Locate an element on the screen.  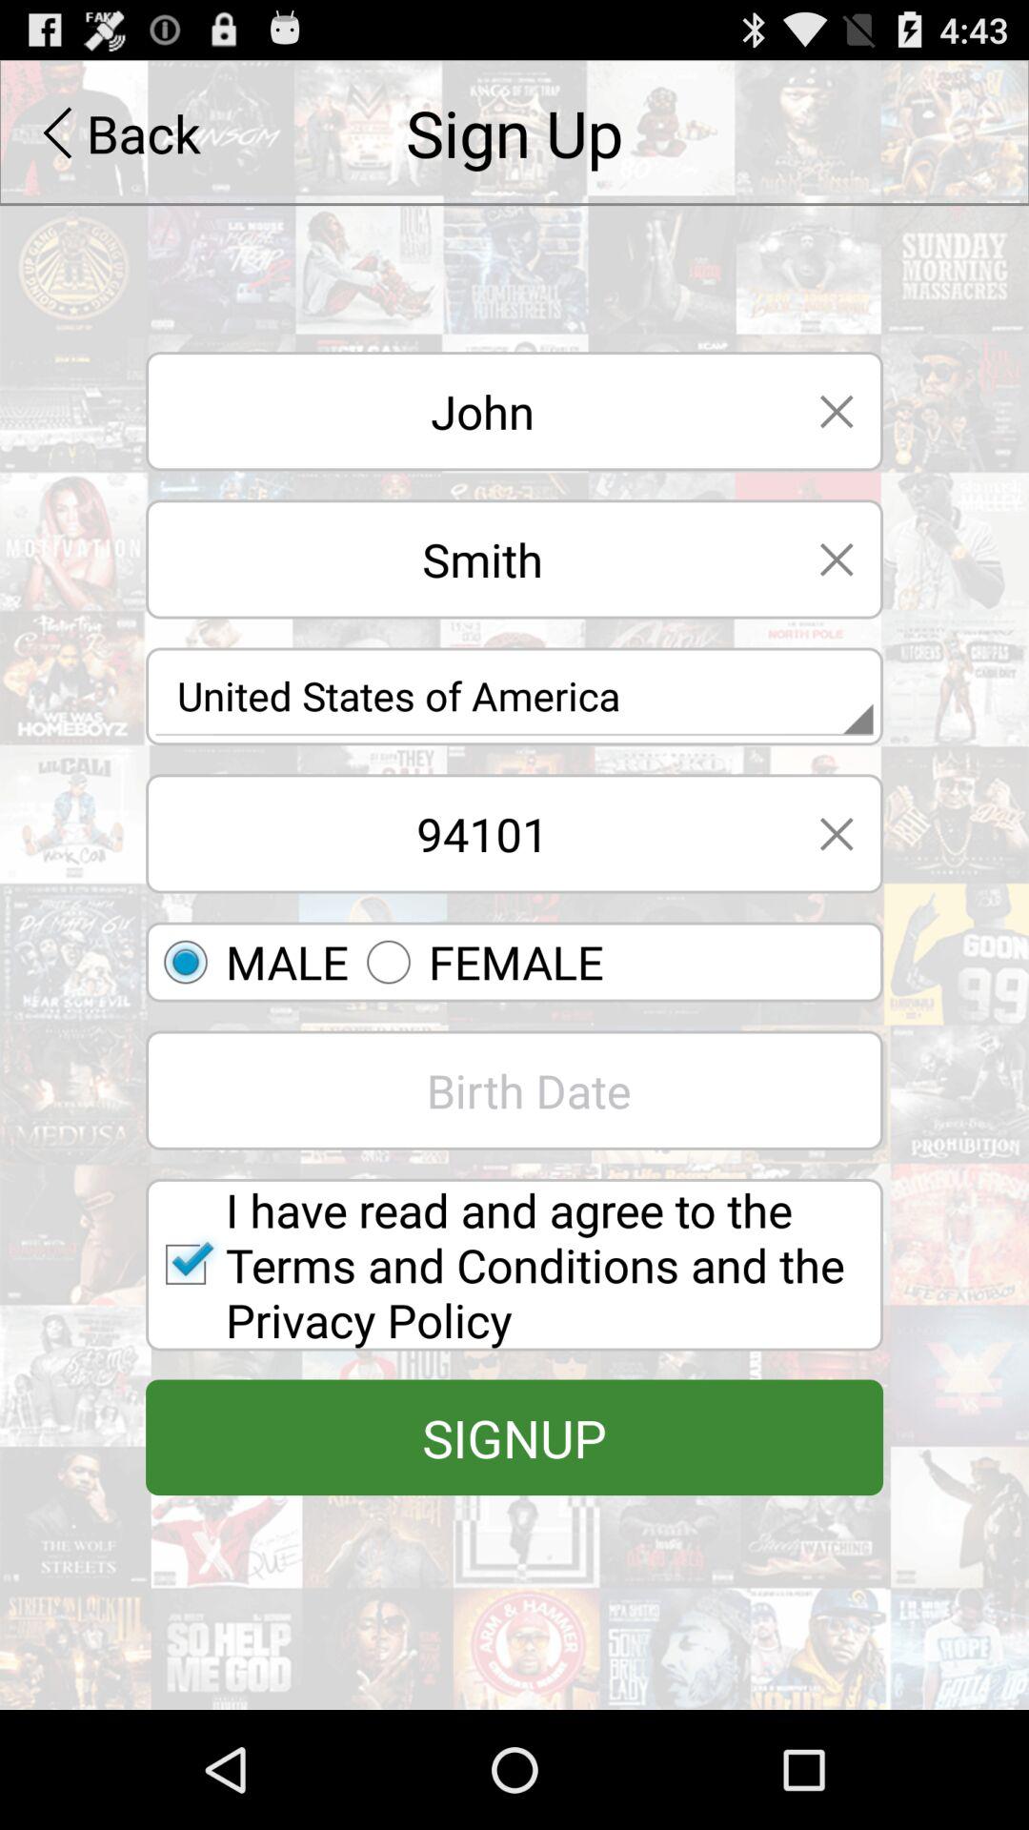
click on smith text option below john is located at coordinates (469, 559).